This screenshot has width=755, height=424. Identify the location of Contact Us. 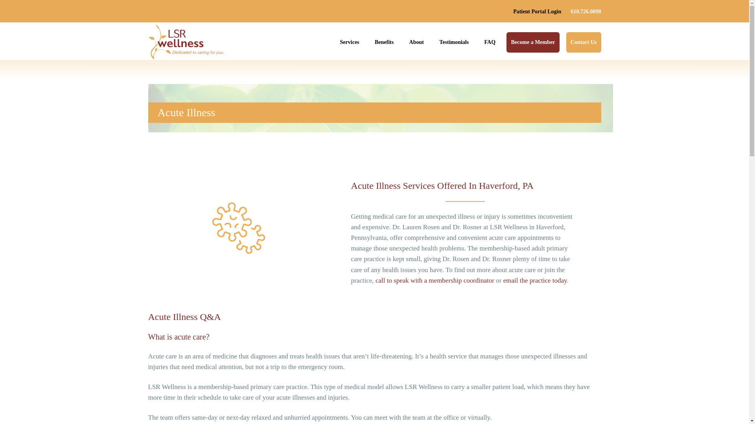
(584, 42).